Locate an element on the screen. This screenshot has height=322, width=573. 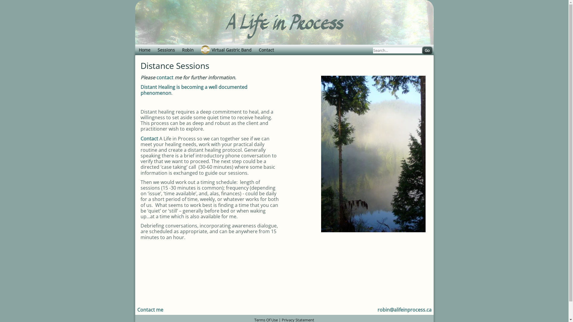
robin@alifeinprocess.ca is located at coordinates (404, 310).